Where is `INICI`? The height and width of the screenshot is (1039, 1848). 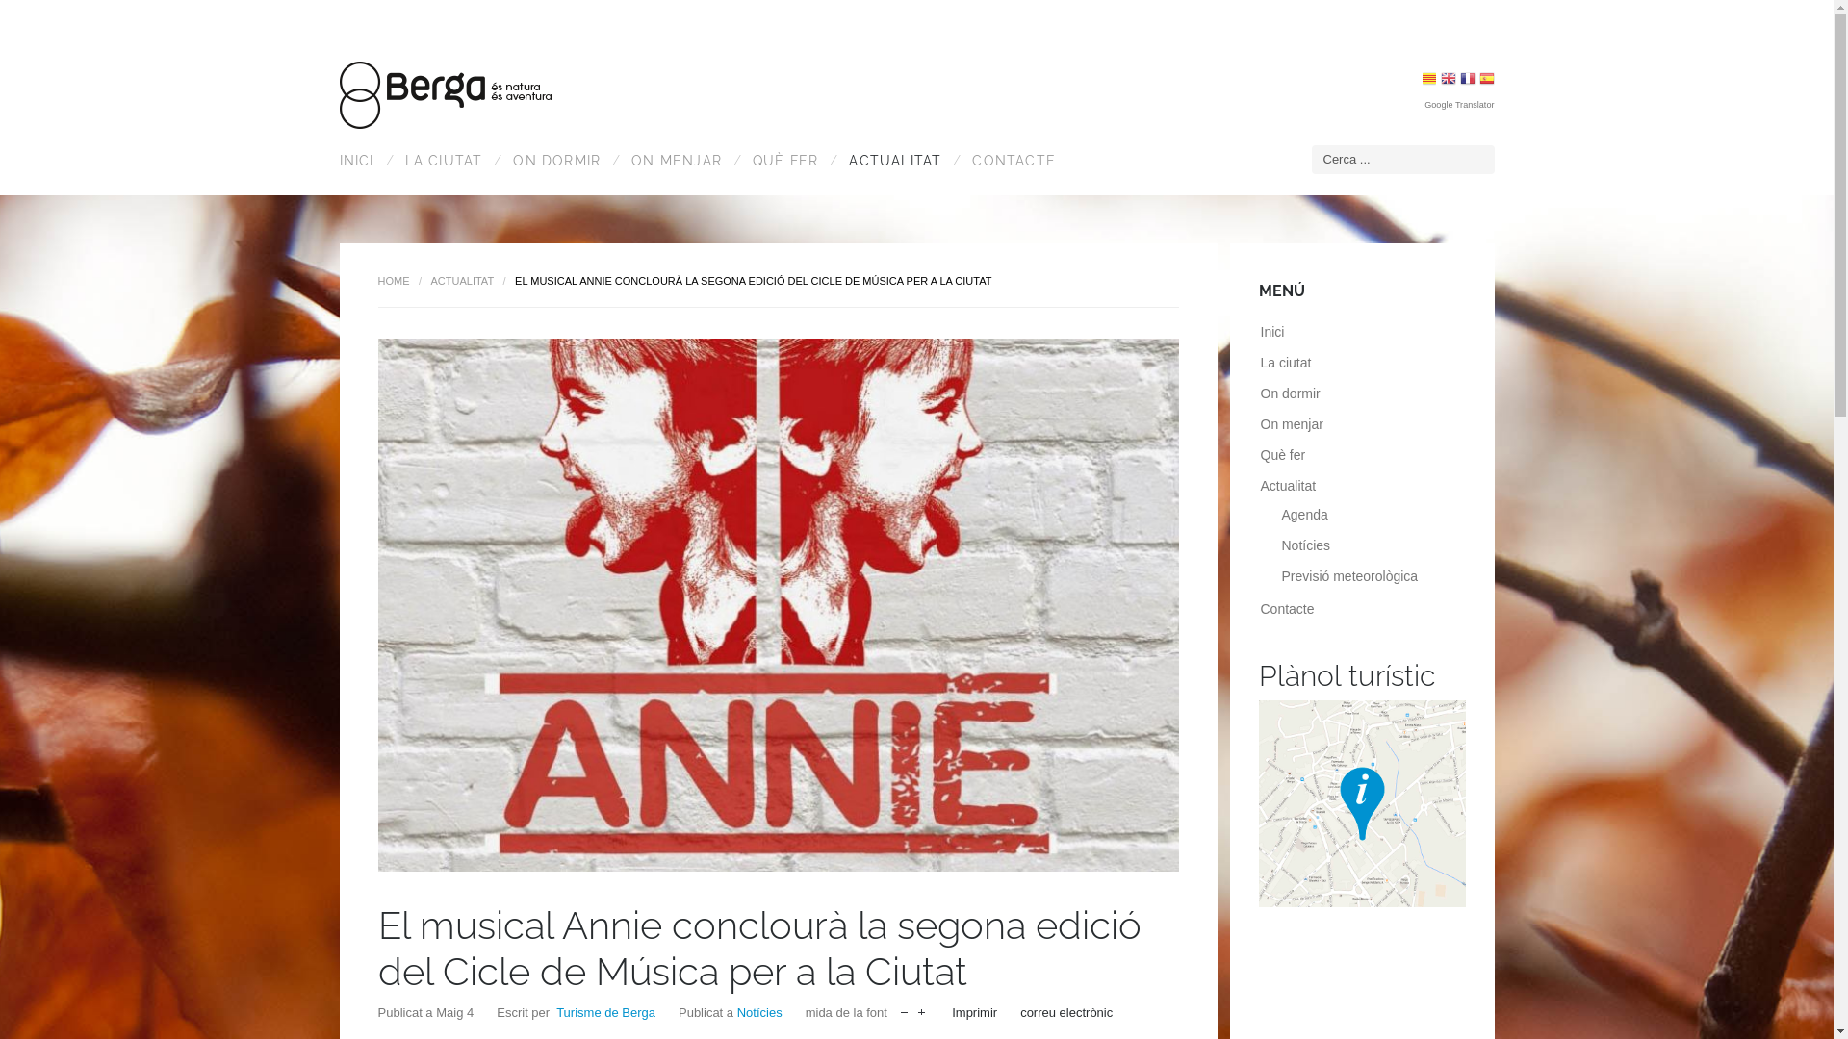 INICI is located at coordinates (362, 161).